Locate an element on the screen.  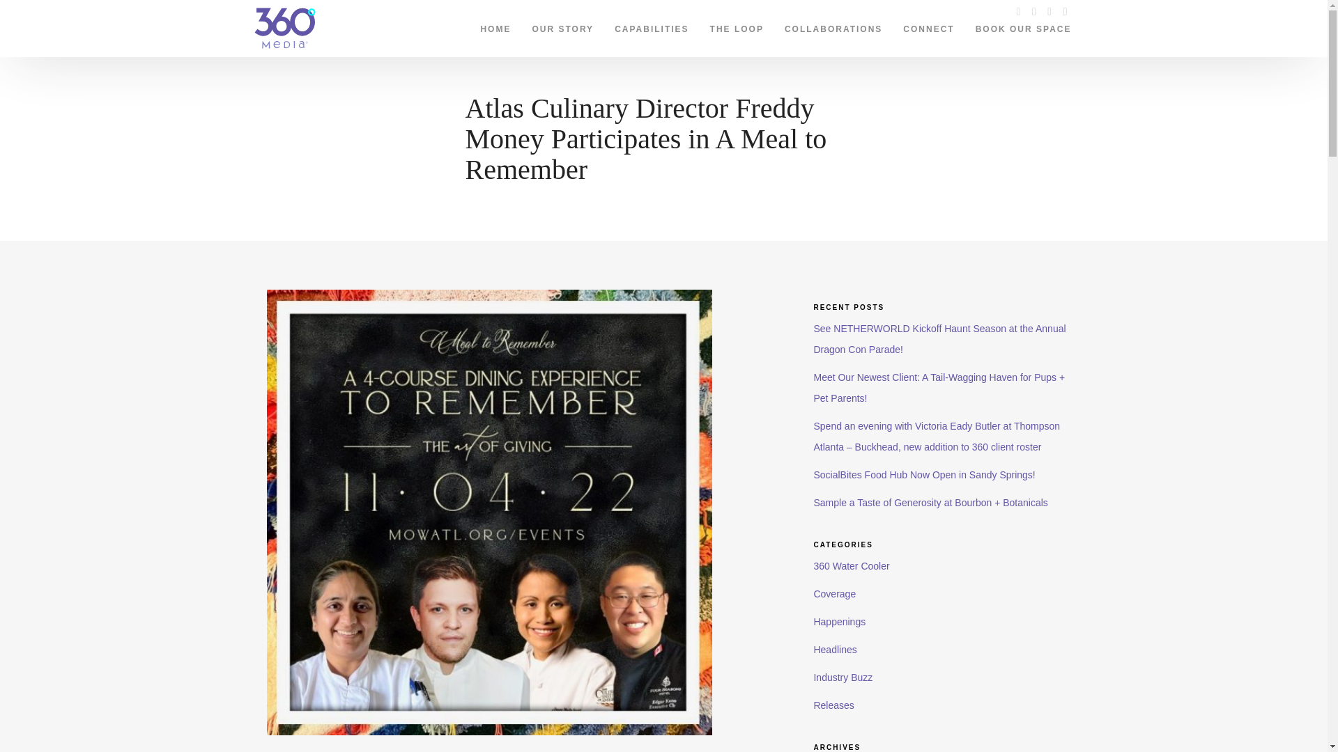
CONNECT is located at coordinates (928, 26).